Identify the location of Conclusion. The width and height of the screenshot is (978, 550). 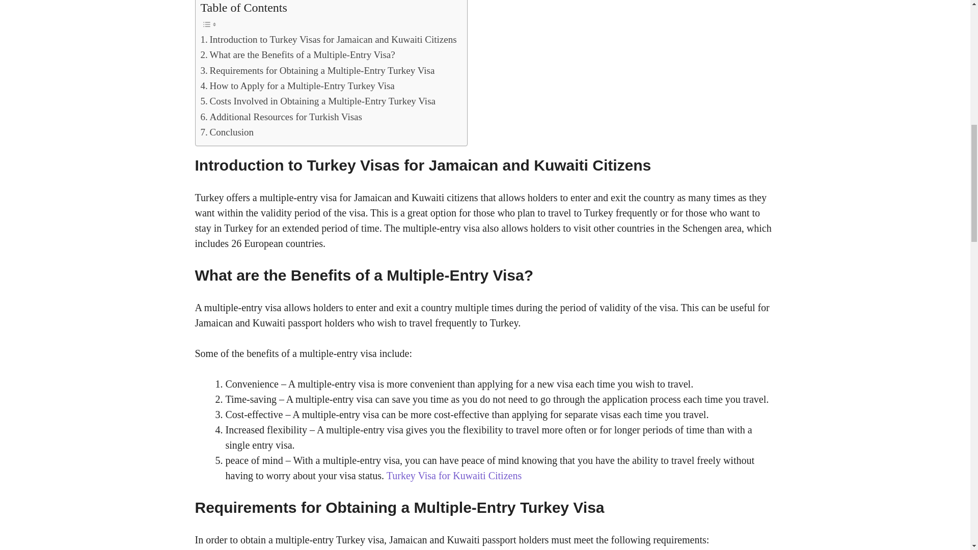
(227, 132).